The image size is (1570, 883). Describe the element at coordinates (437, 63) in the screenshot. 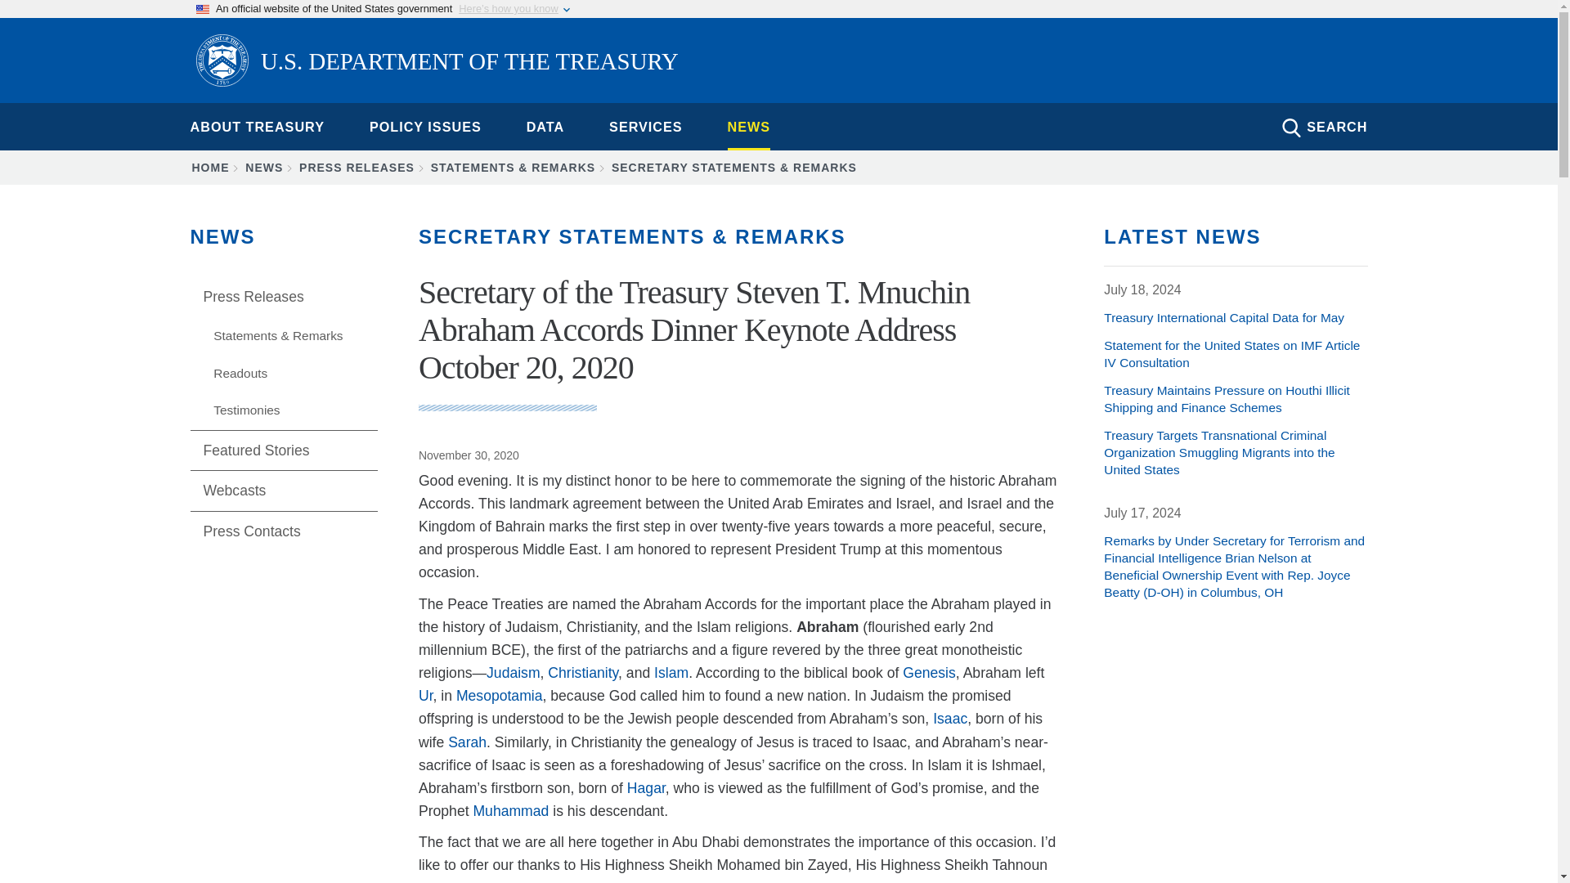

I see `U.S. DEPARTMENT OF THE TREASURY` at that location.